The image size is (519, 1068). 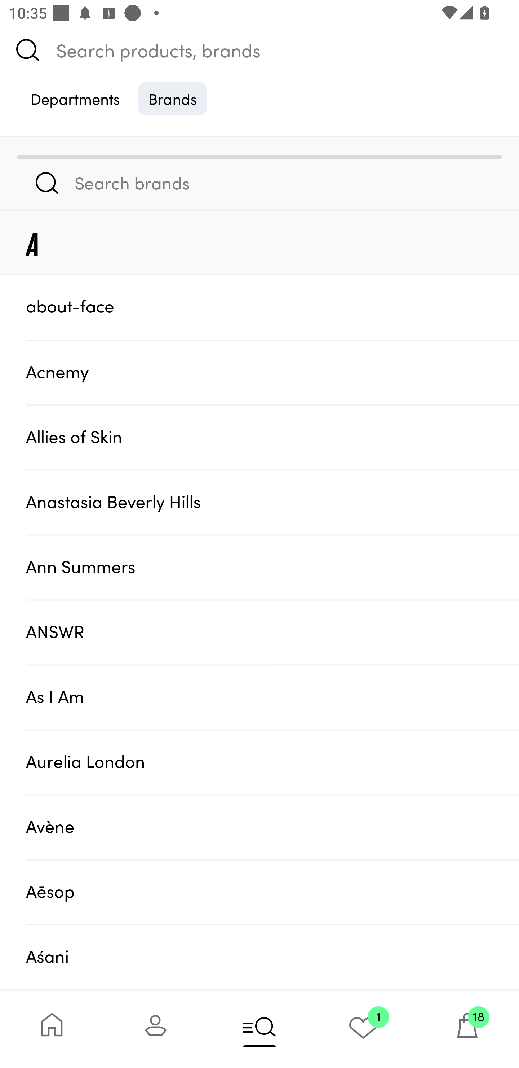 What do you see at coordinates (272, 372) in the screenshot?
I see `Acnemy` at bounding box center [272, 372].